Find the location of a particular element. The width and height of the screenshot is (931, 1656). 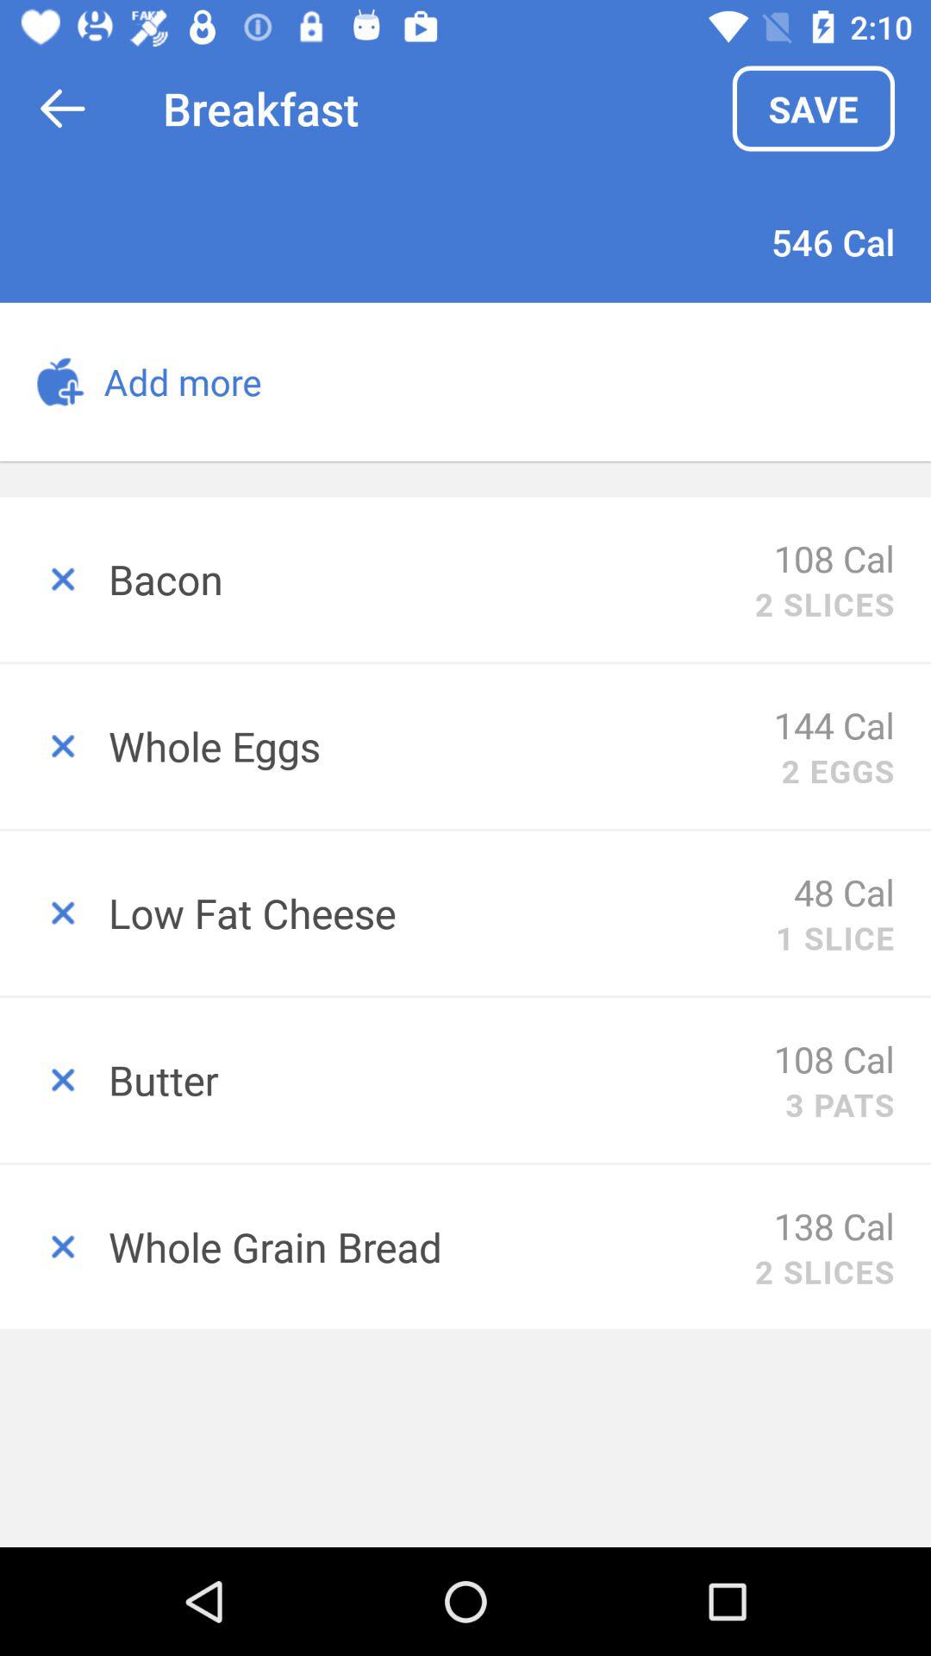

choose item below add more icon is located at coordinates (431, 579).